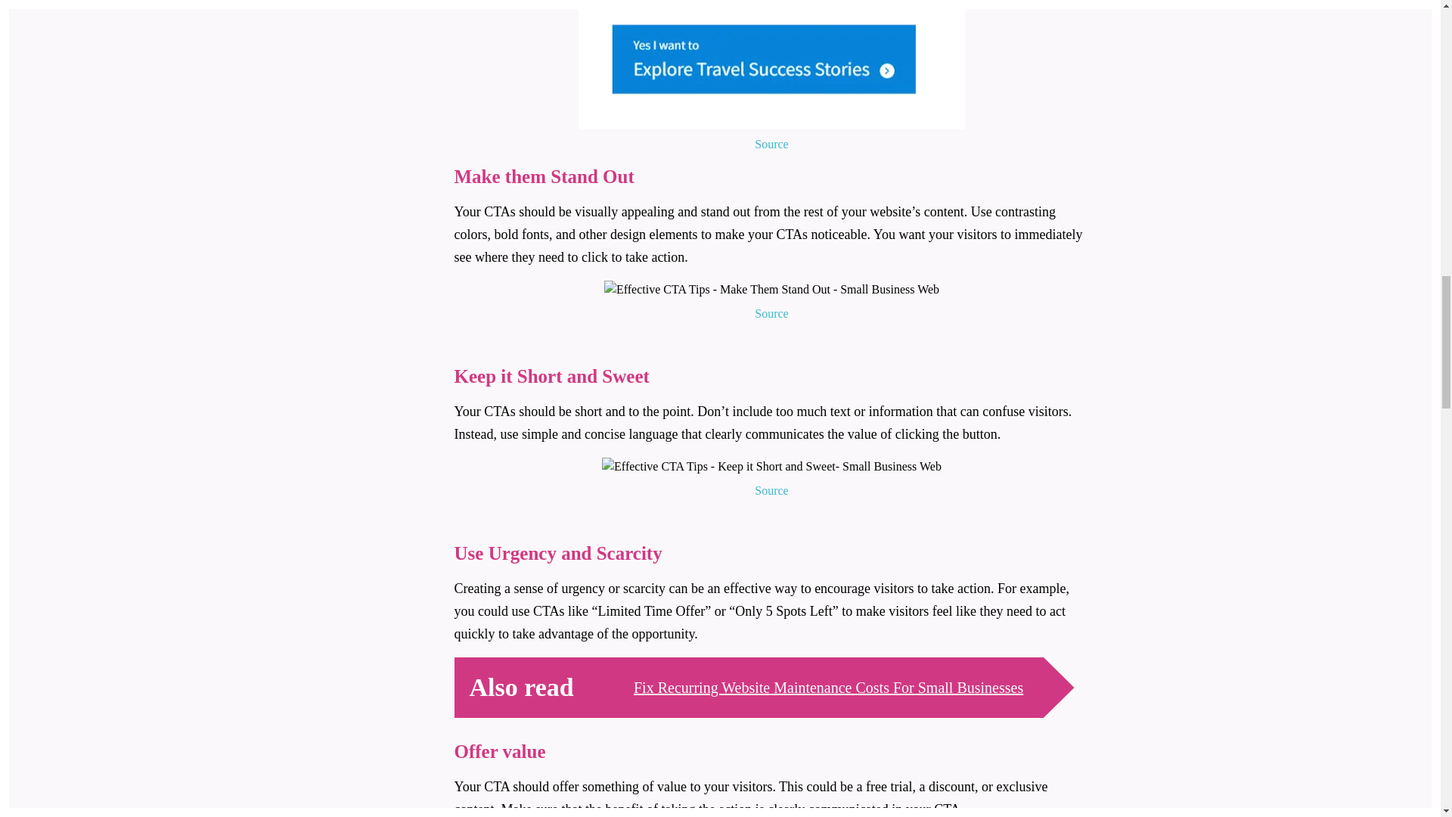 This screenshot has height=817, width=1452. Describe the element at coordinates (771, 490) in the screenshot. I see `Source` at that location.